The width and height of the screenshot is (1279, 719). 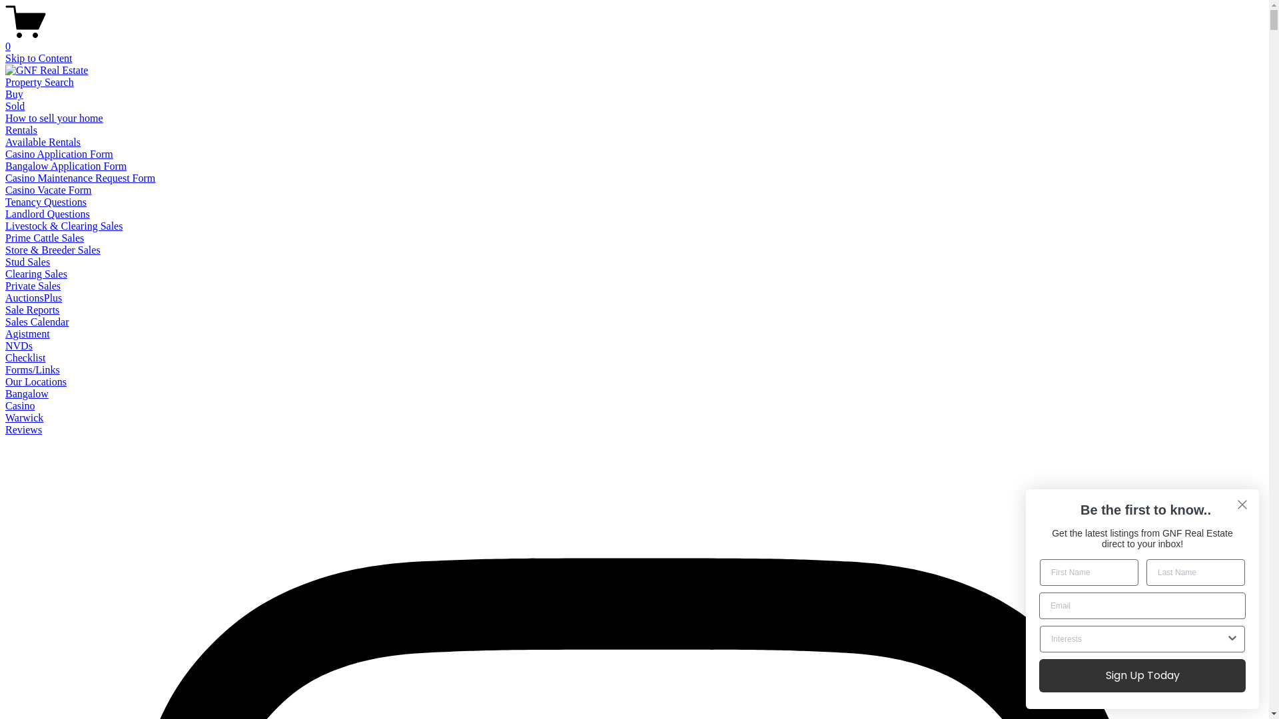 What do you see at coordinates (19, 346) in the screenshot?
I see `NVDs` at bounding box center [19, 346].